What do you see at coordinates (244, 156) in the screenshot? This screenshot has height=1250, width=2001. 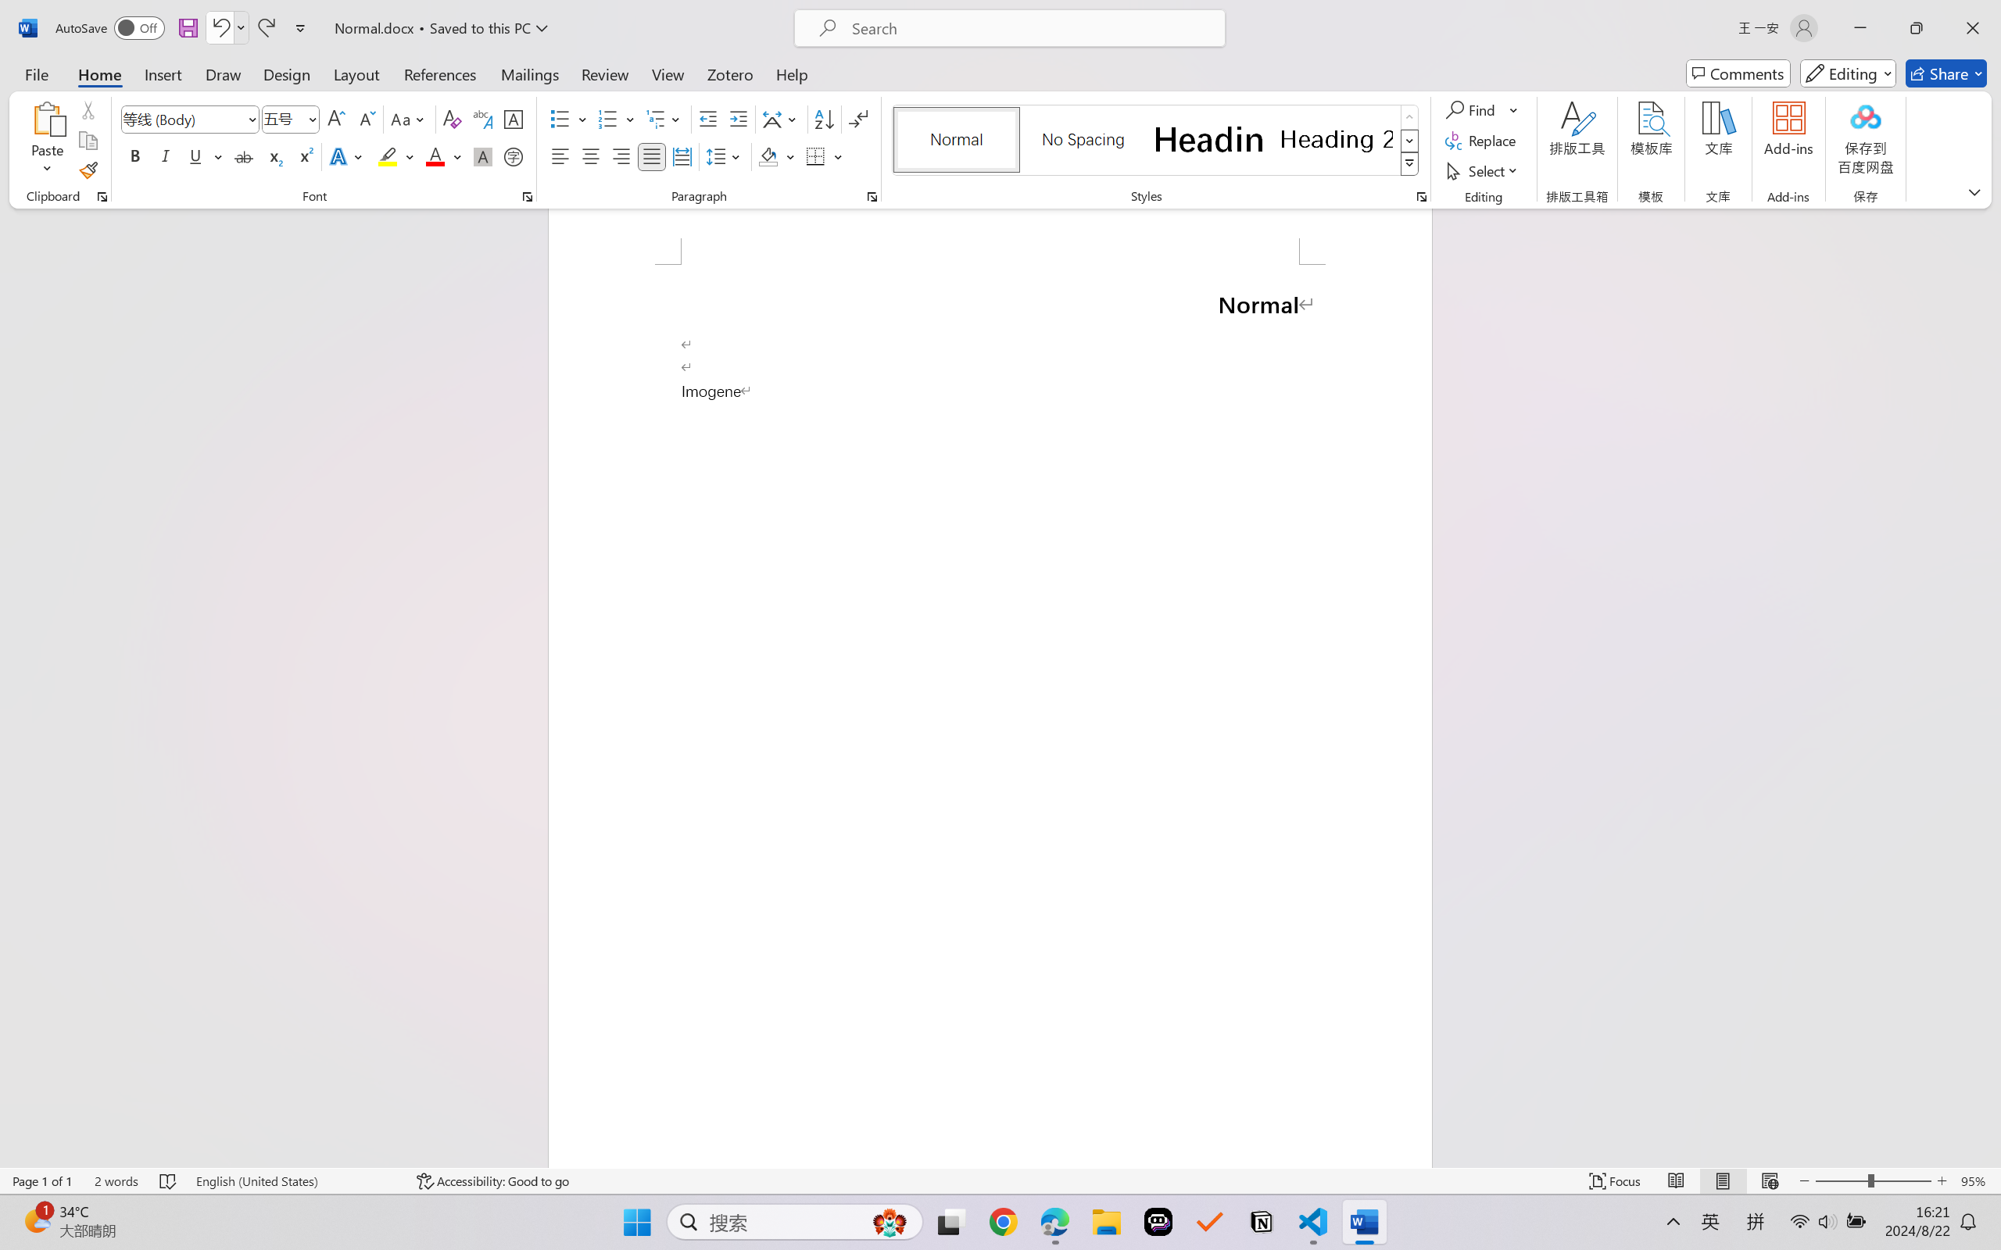 I see `Strikethrough` at bounding box center [244, 156].